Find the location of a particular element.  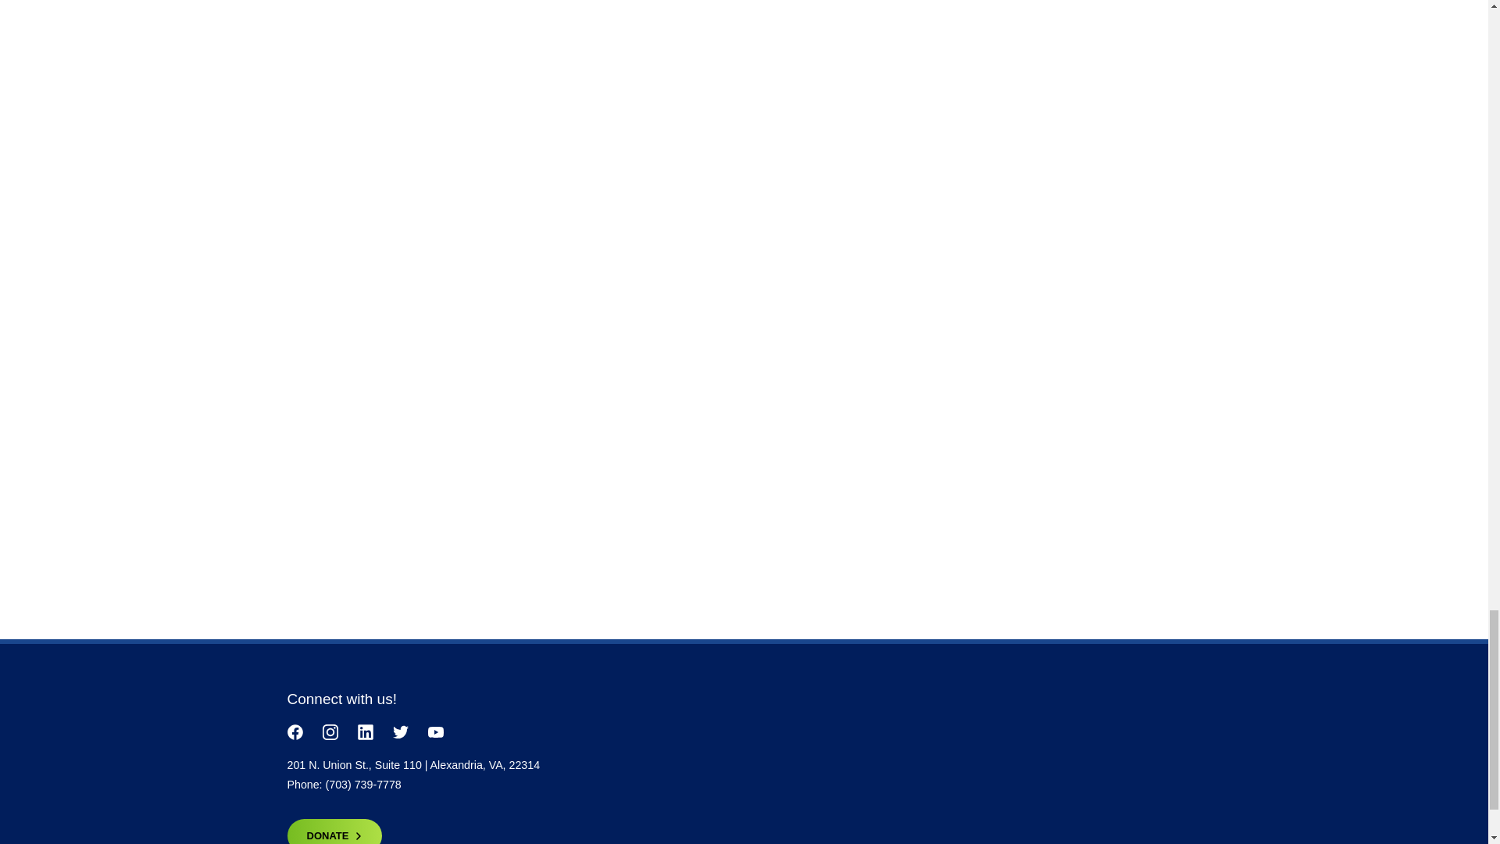

twitter is located at coordinates (400, 731).